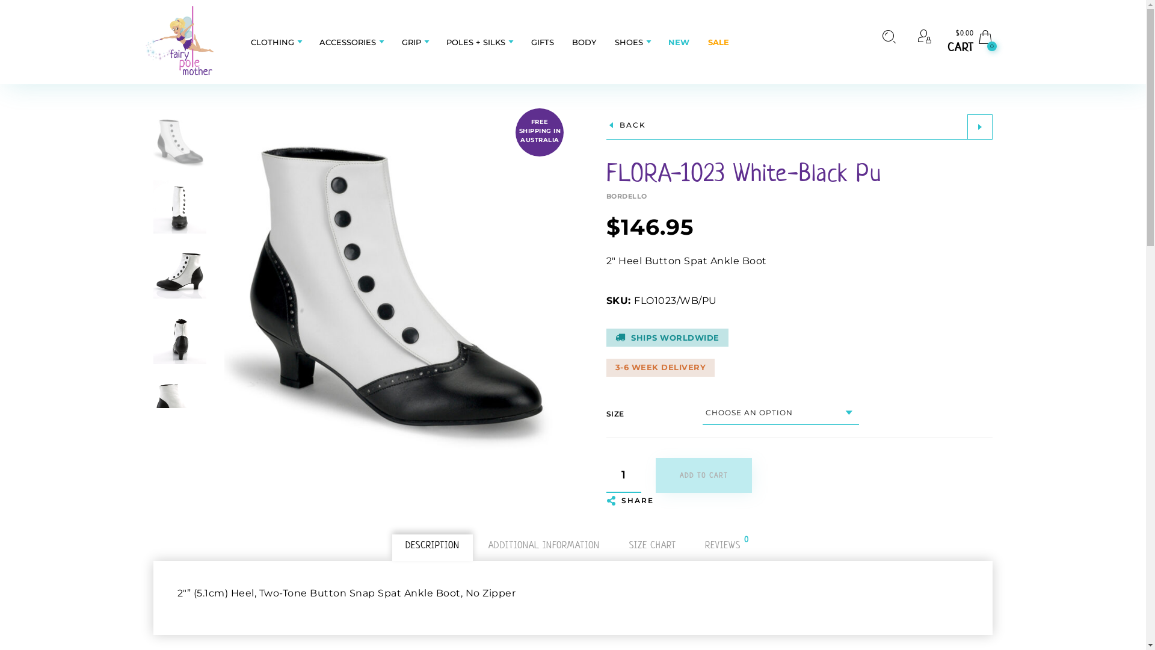  What do you see at coordinates (723, 545) in the screenshot?
I see `REVIEWS
0` at bounding box center [723, 545].